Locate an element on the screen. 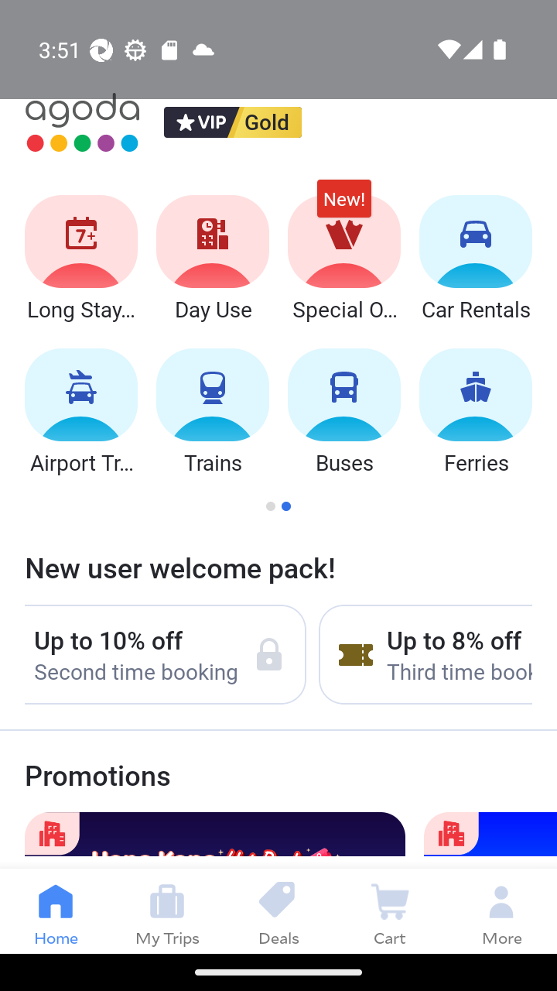 The width and height of the screenshot is (557, 991). New! is located at coordinates (343, 206).